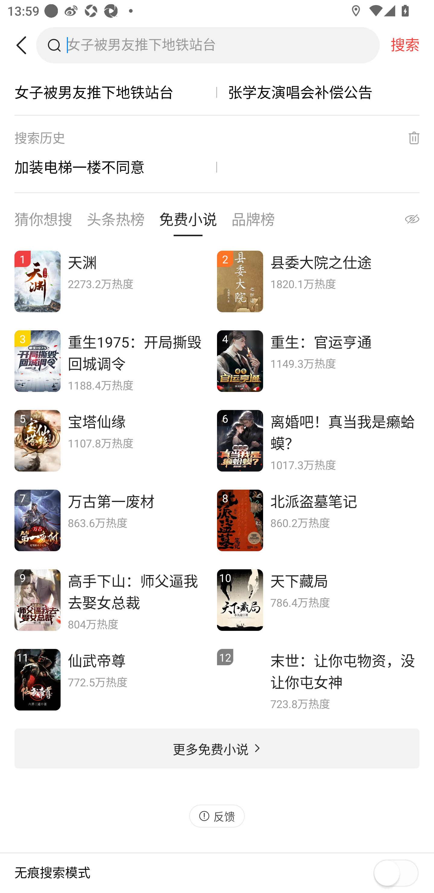 The width and height of the screenshot is (434, 893). I want to click on 头条热榜 按钮, so click(116, 222).